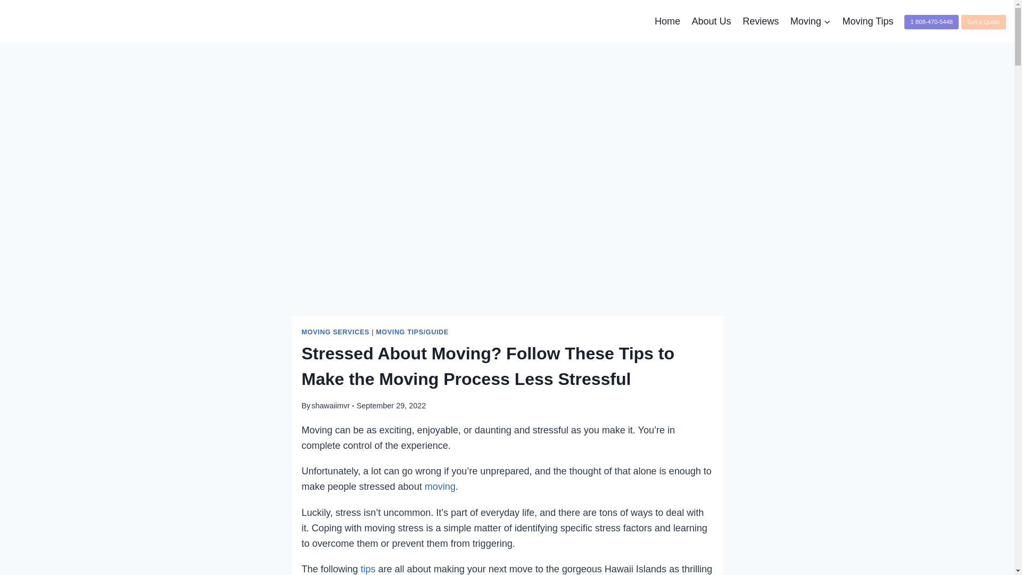  What do you see at coordinates (440, 487) in the screenshot?
I see `moving` at bounding box center [440, 487].